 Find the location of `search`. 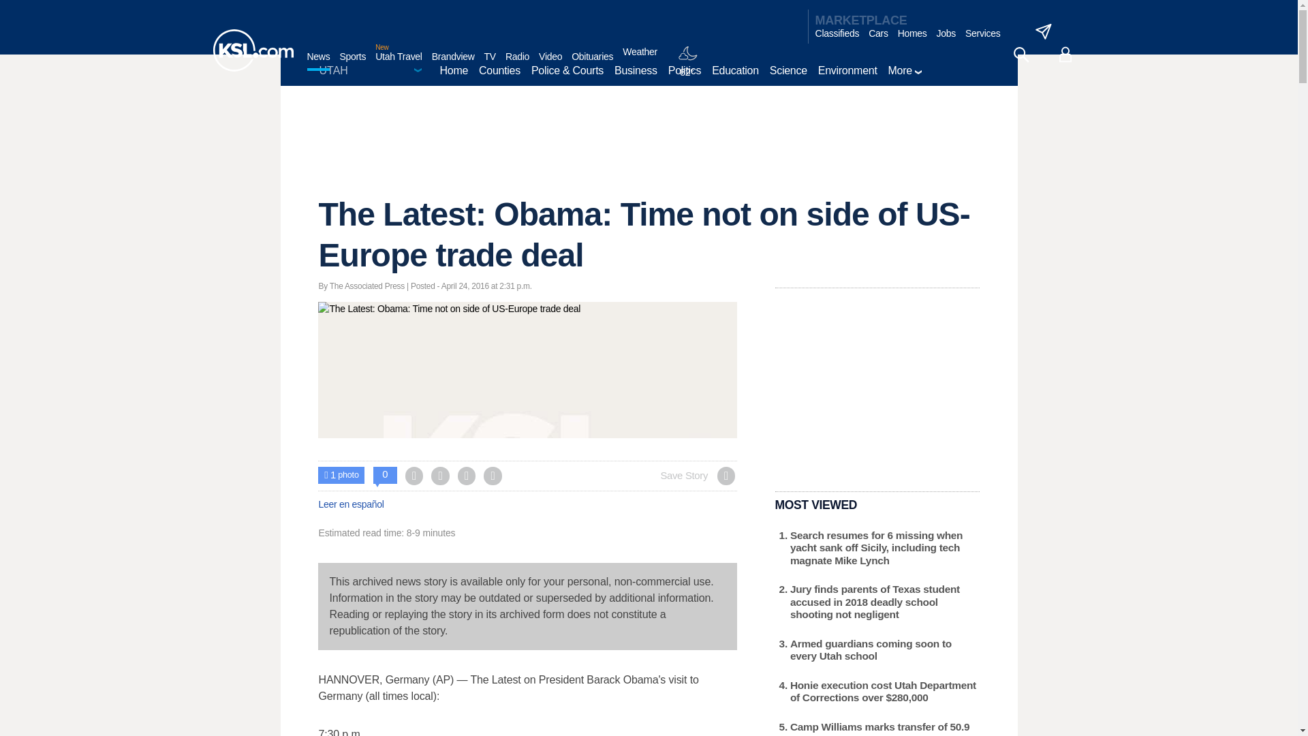

search is located at coordinates (1021, 55).